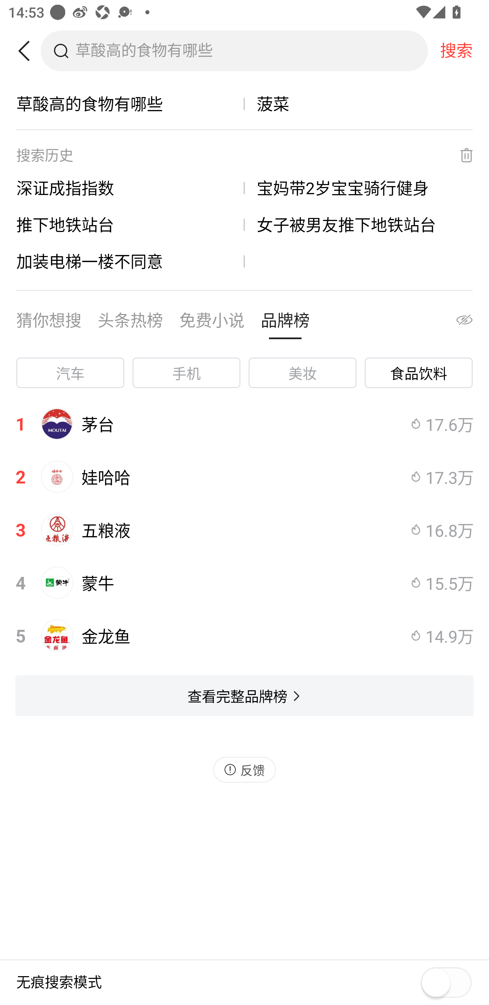  I want to click on 手机,按钮, so click(186, 373).